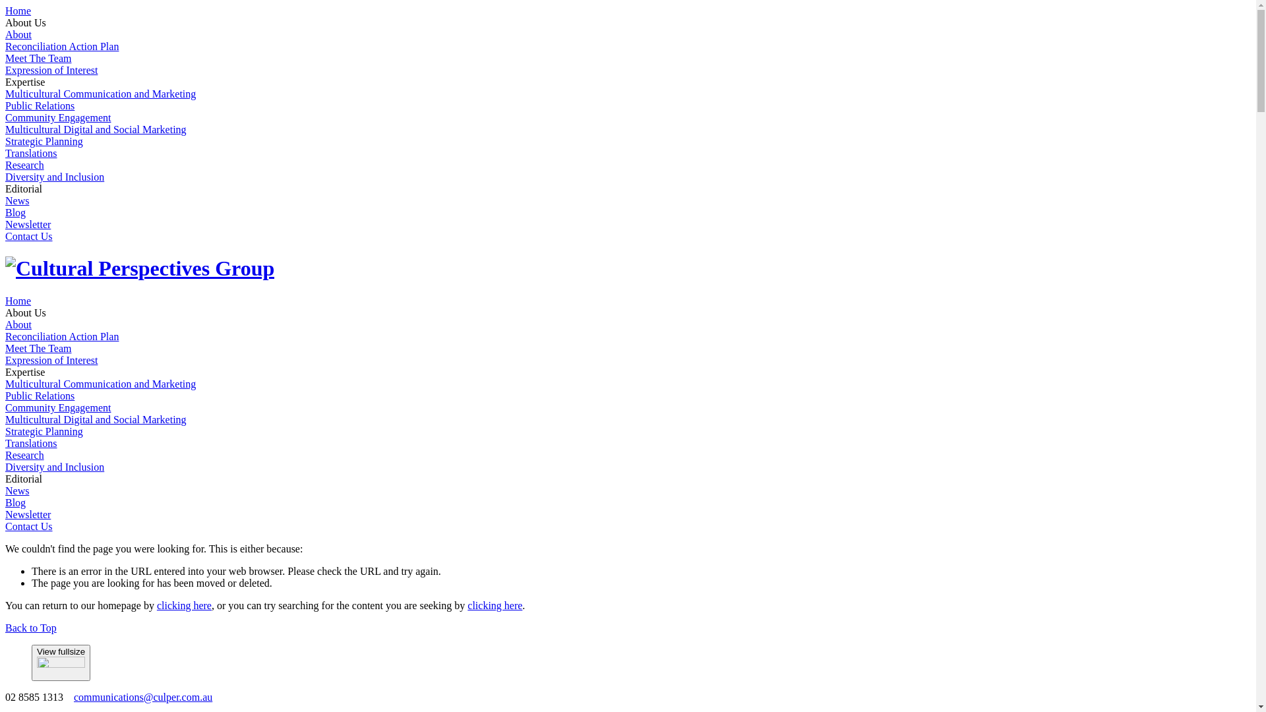 The image size is (1266, 712). What do you see at coordinates (185, 605) in the screenshot?
I see `clicking here` at bounding box center [185, 605].